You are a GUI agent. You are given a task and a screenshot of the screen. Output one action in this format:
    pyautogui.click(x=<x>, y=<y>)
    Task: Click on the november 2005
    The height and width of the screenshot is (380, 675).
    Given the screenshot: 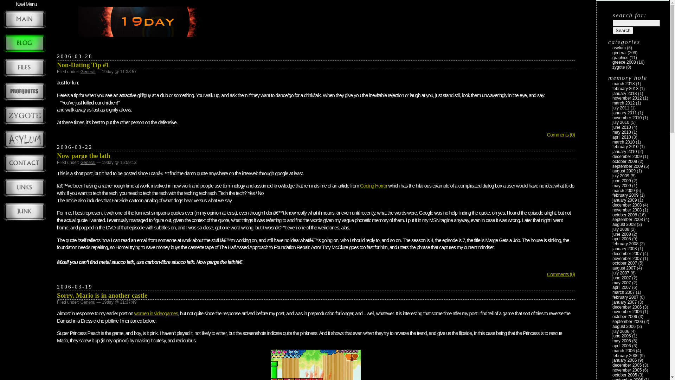 What is the action you would take?
    pyautogui.click(x=627, y=370)
    